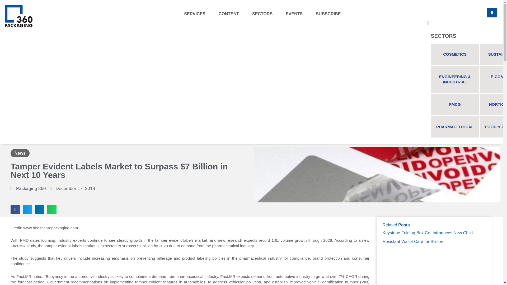  I want to click on SECTORS, so click(262, 14).